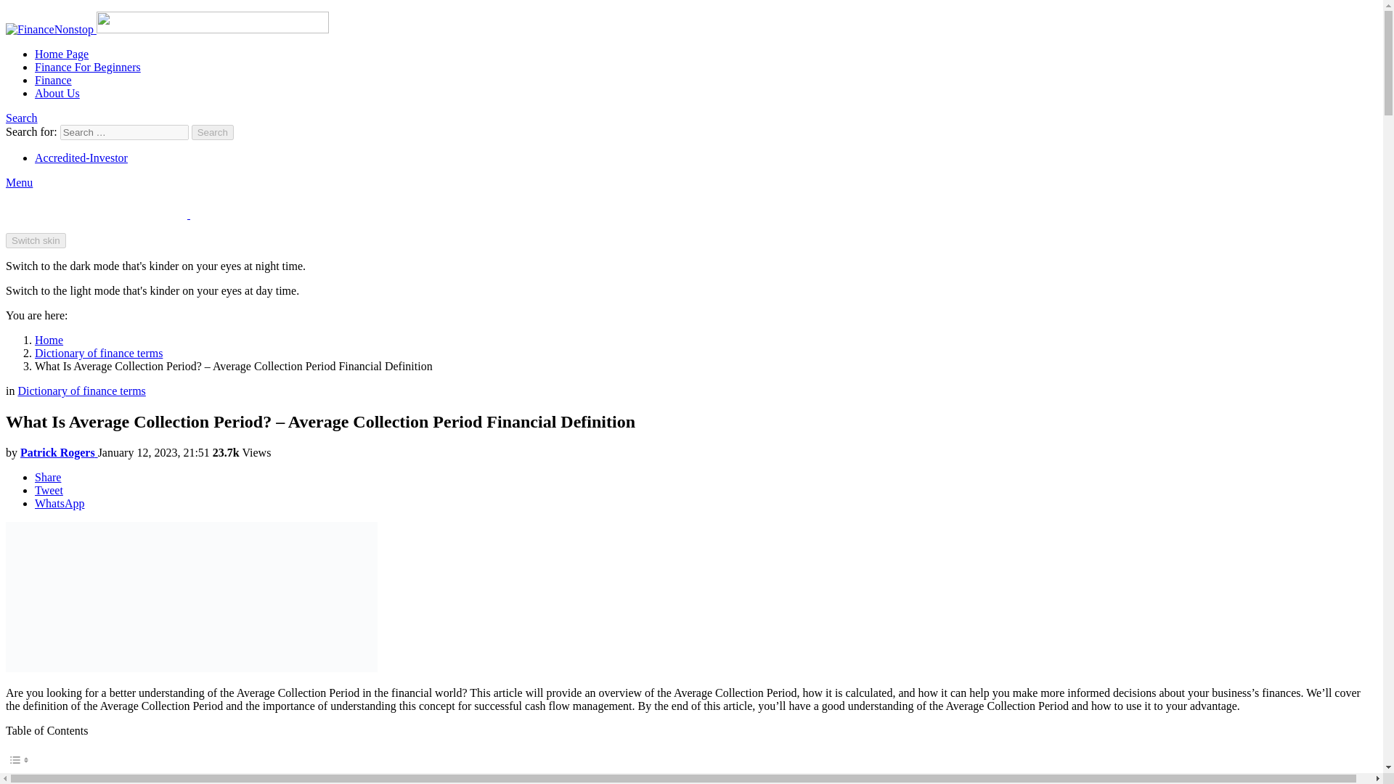 This screenshot has height=784, width=1394. What do you see at coordinates (87, 67) in the screenshot?
I see `Finance For Beginners` at bounding box center [87, 67].